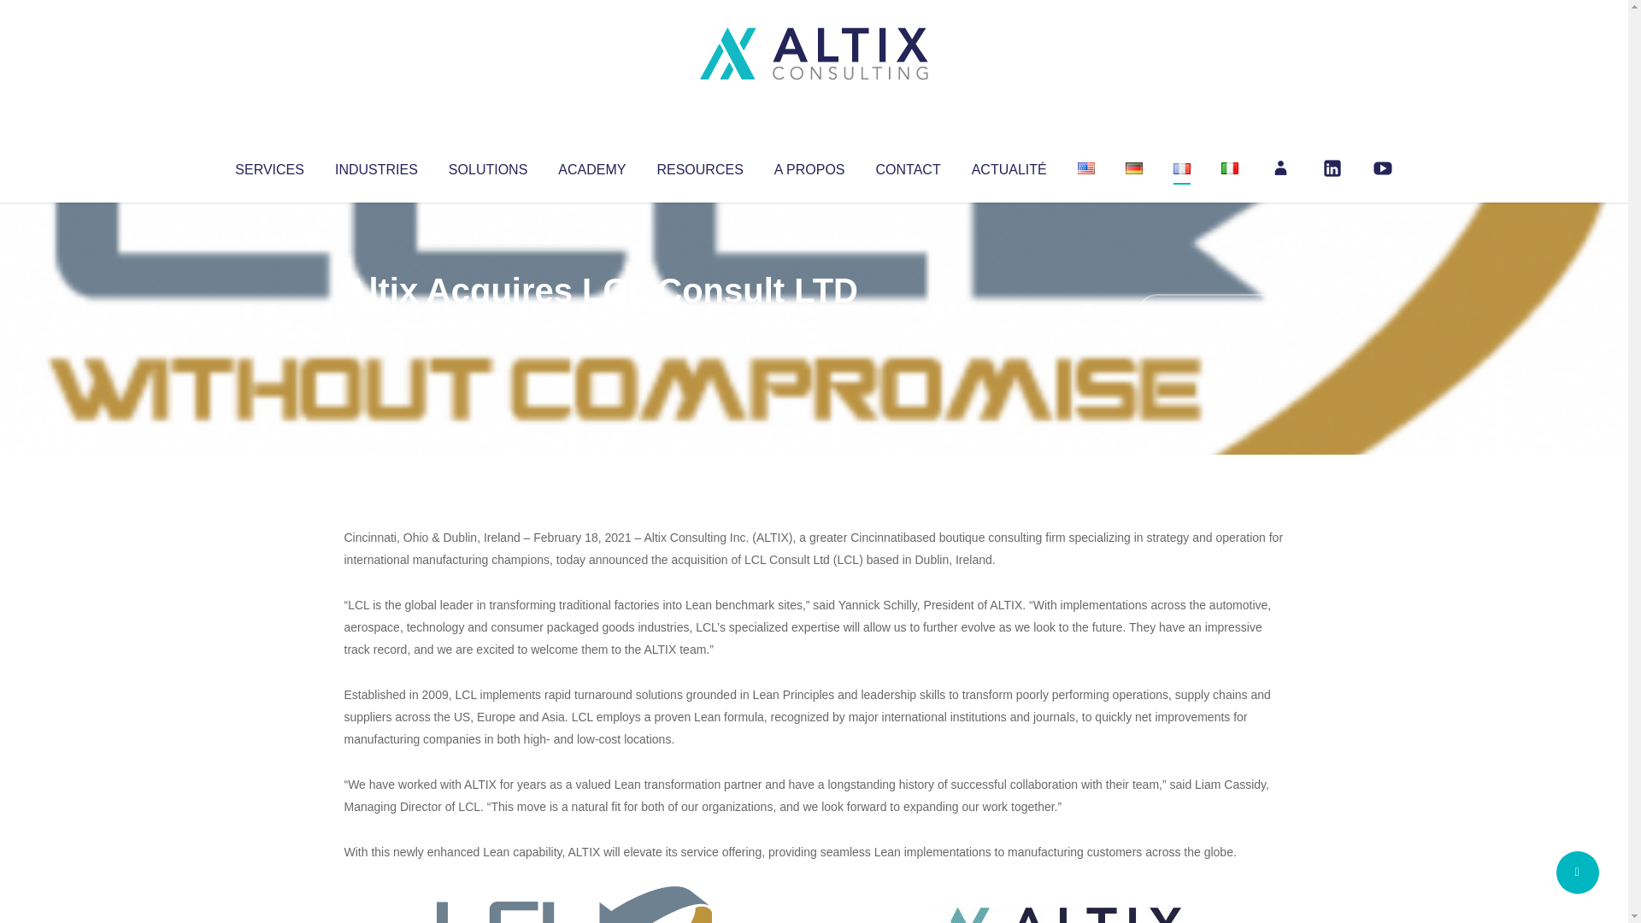 The image size is (1641, 923). I want to click on ACADEMY, so click(591, 166).